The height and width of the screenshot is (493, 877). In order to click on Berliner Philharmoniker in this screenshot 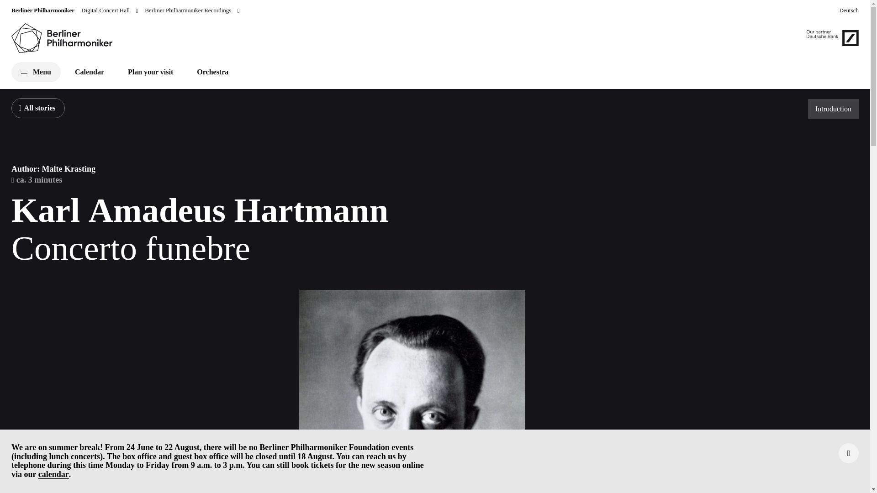, I will do `click(43, 10)`.